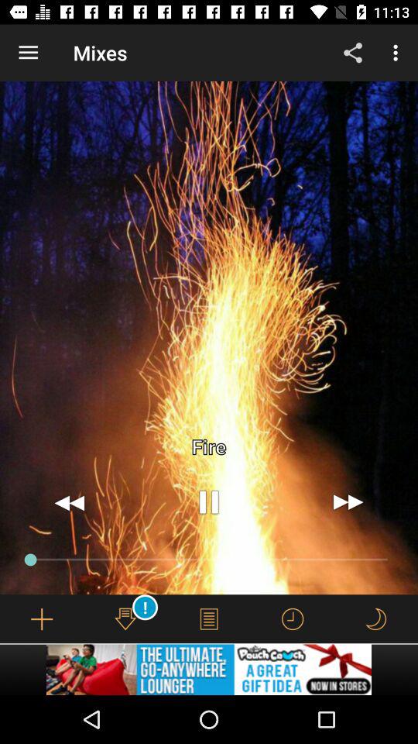  What do you see at coordinates (28, 53) in the screenshot?
I see `press item next to the mixes item` at bounding box center [28, 53].